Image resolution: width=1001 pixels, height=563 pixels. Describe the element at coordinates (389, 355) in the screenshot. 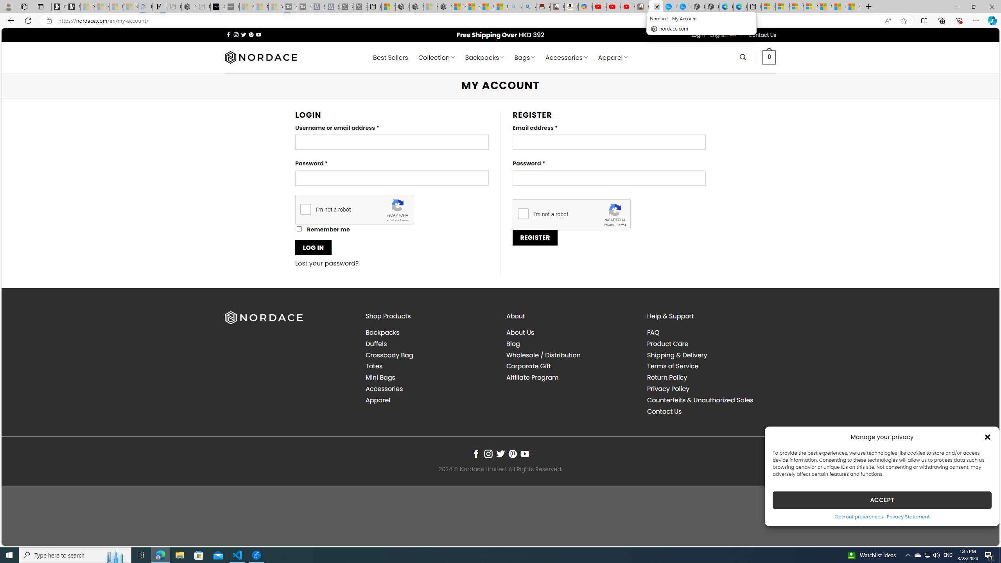

I see `Crossbody Bag` at that location.